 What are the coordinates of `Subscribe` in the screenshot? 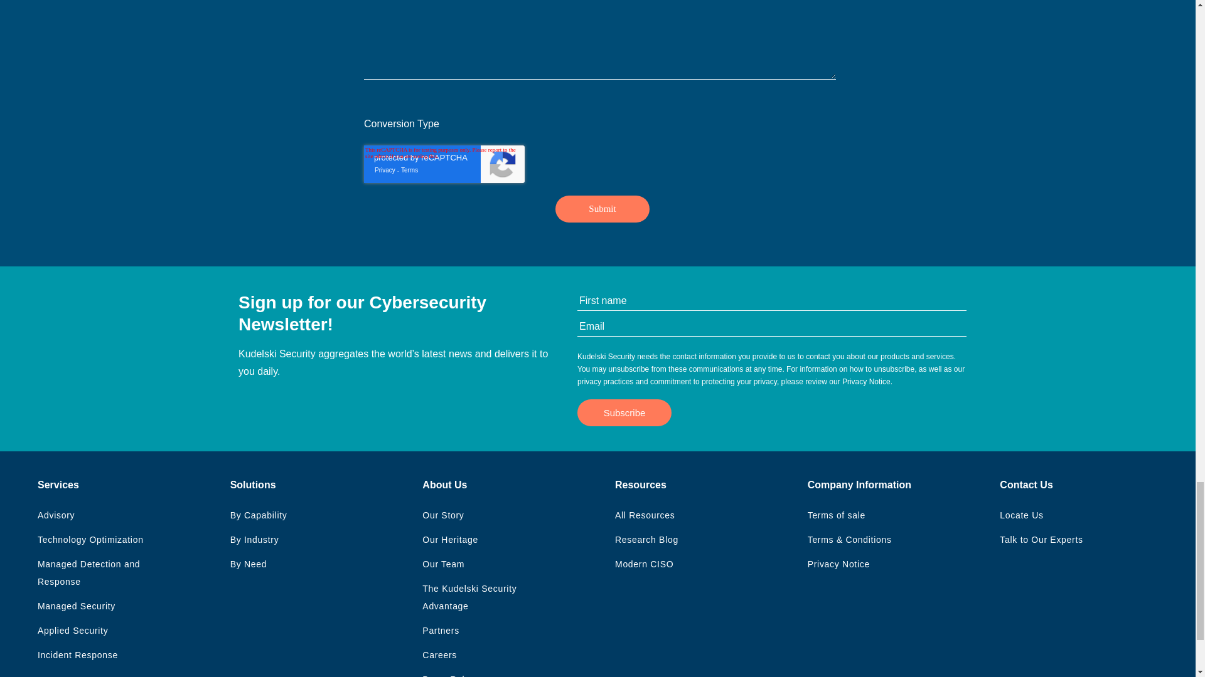 It's located at (624, 412).